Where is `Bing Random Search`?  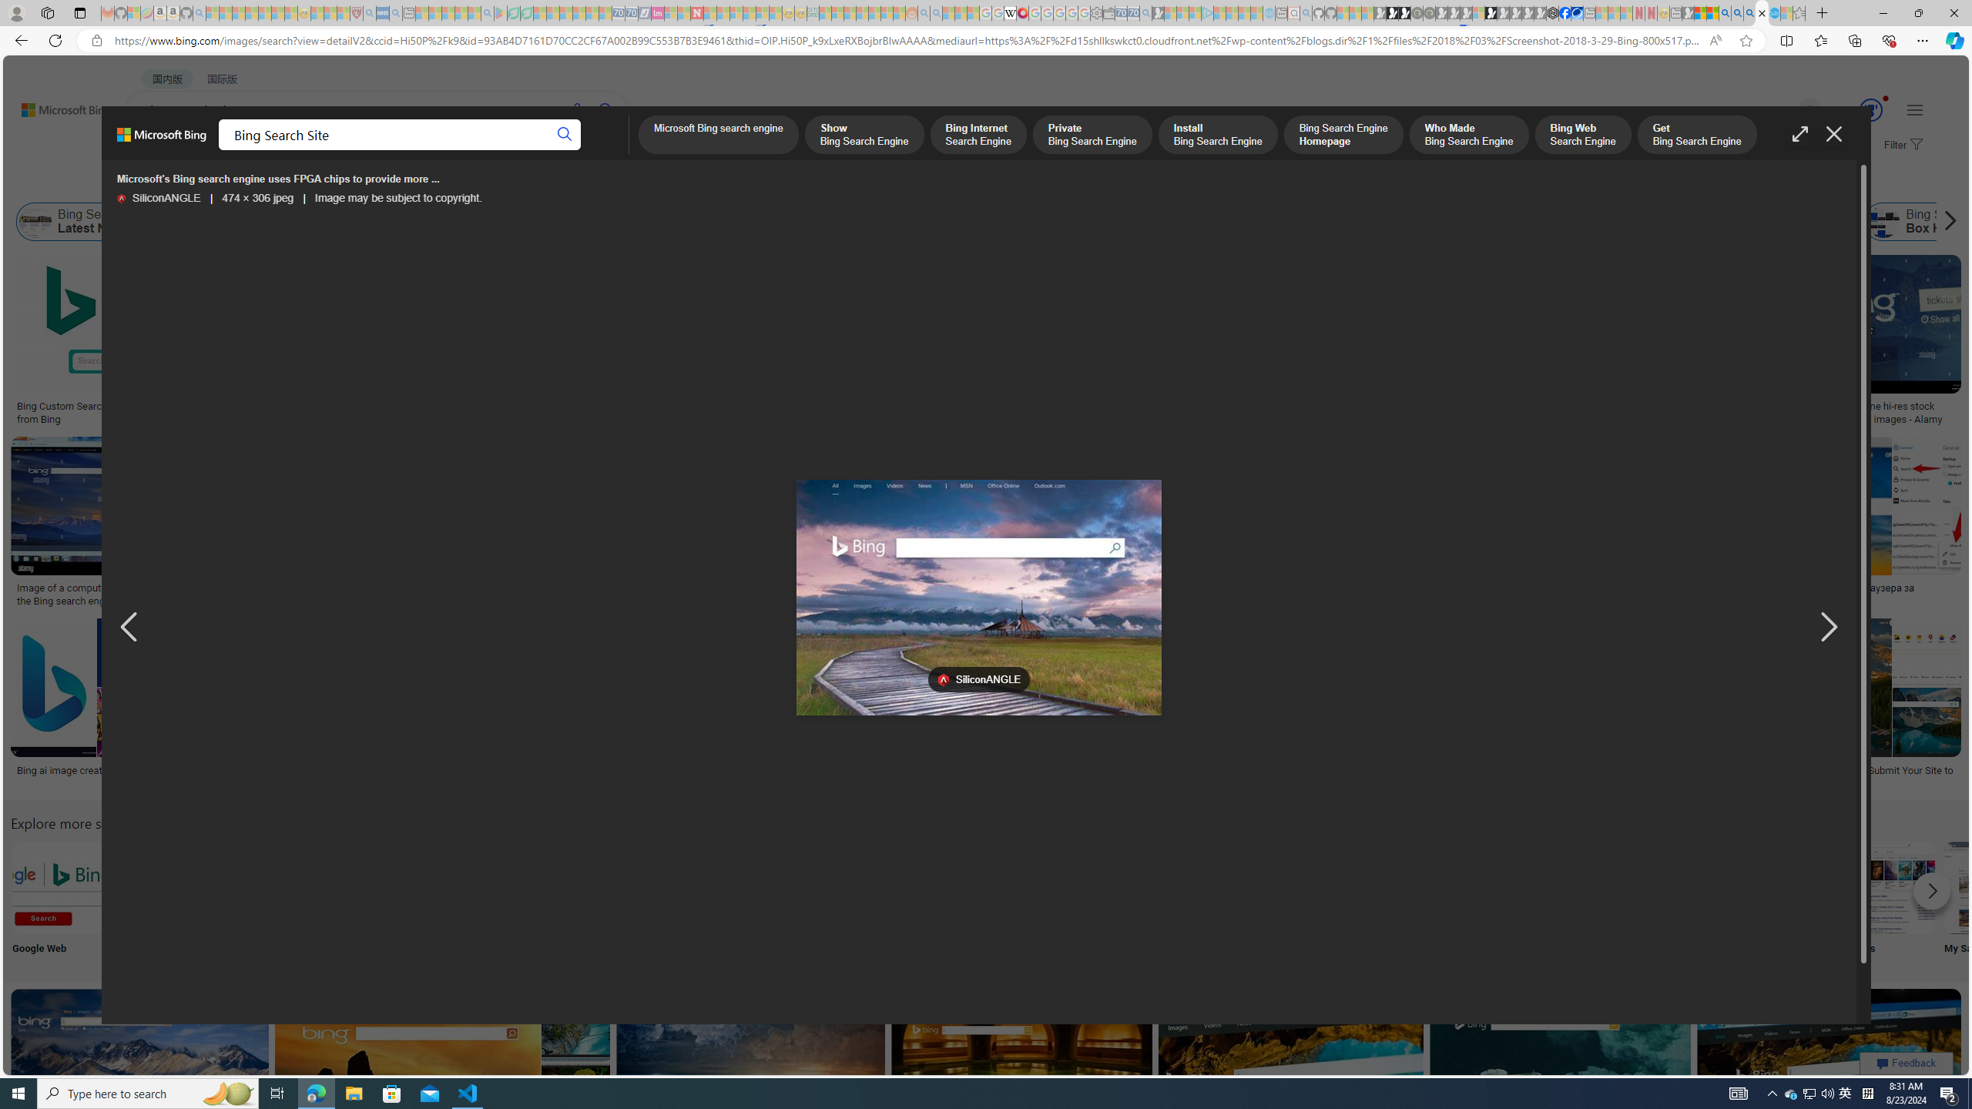 Bing Random Search is located at coordinates (1075, 887).